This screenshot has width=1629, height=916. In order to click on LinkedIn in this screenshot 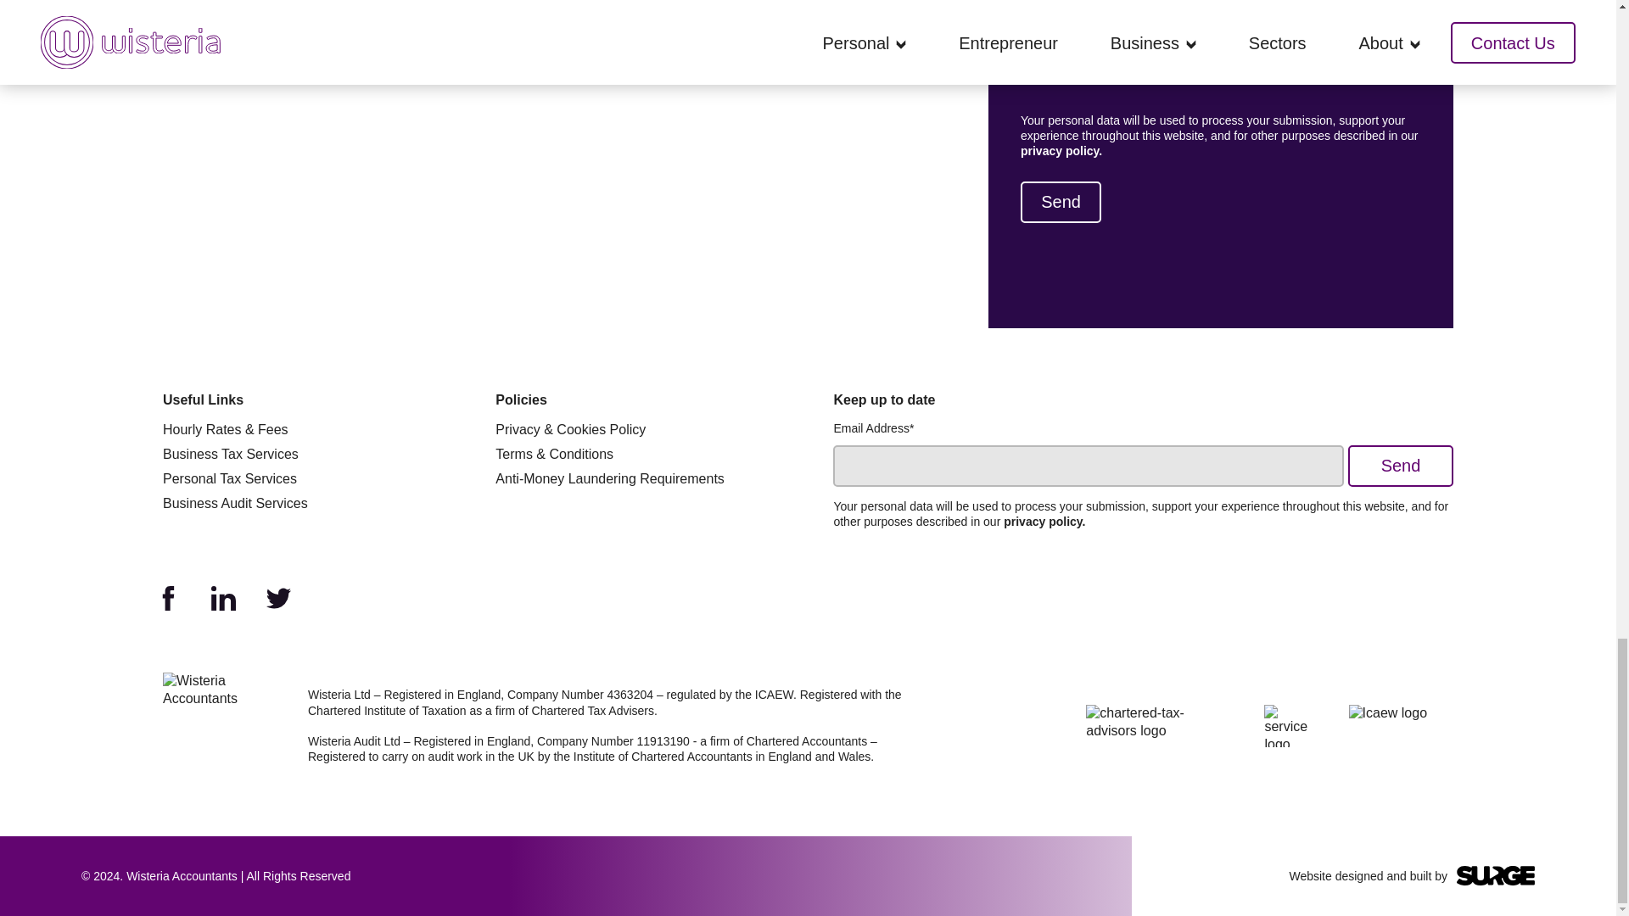, I will do `click(224, 599)`.